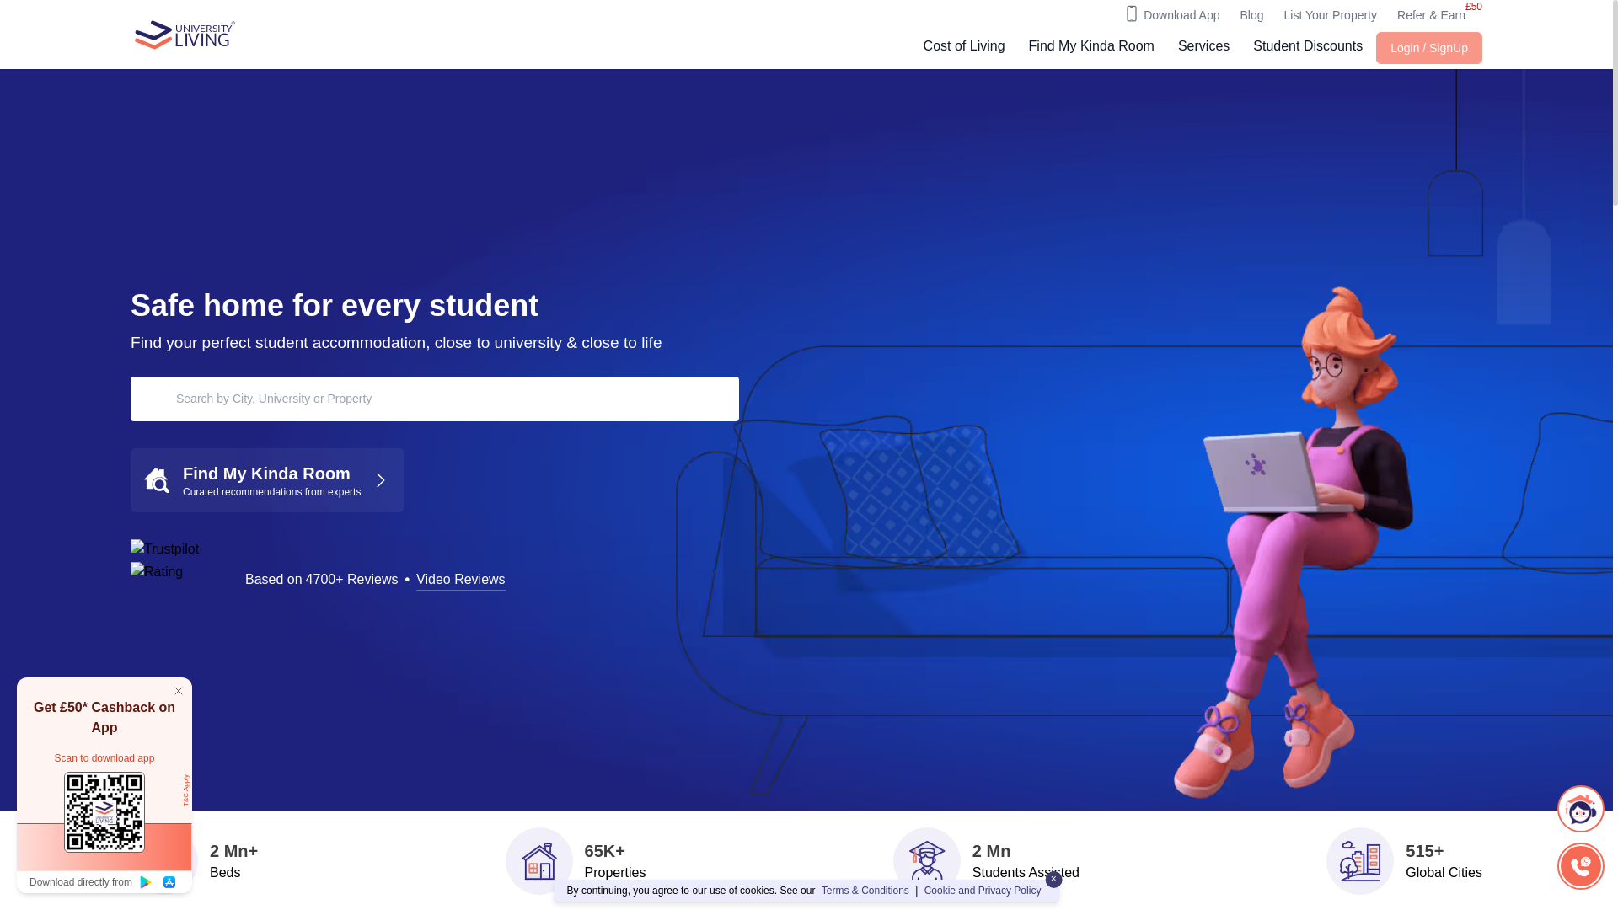 Image resolution: width=1618 pixels, height=910 pixels. Describe the element at coordinates (1307, 48) in the screenshot. I see `Student Discounts` at that location.